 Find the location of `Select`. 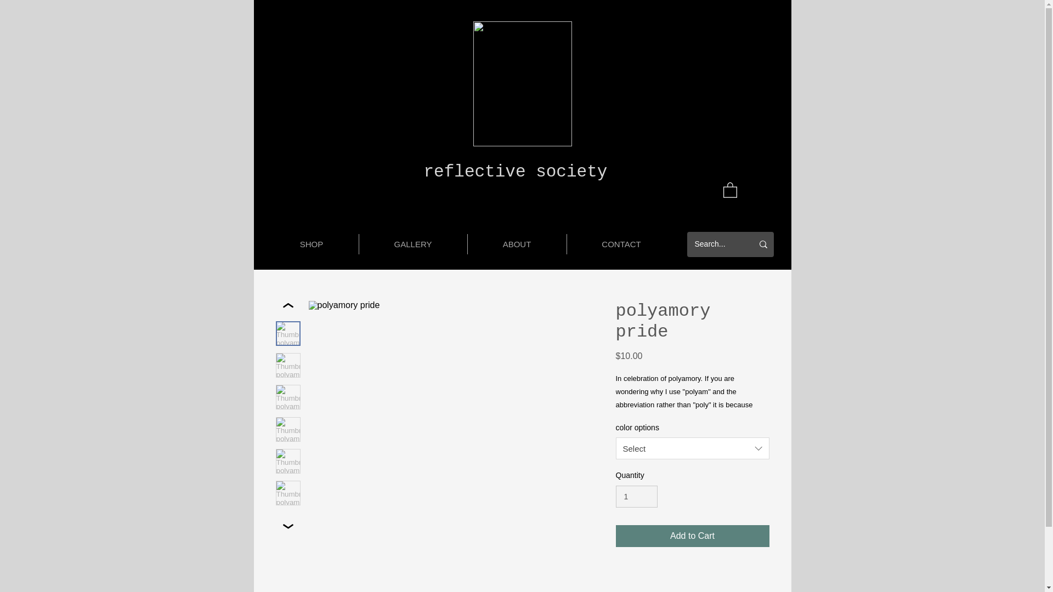

Select is located at coordinates (692, 448).